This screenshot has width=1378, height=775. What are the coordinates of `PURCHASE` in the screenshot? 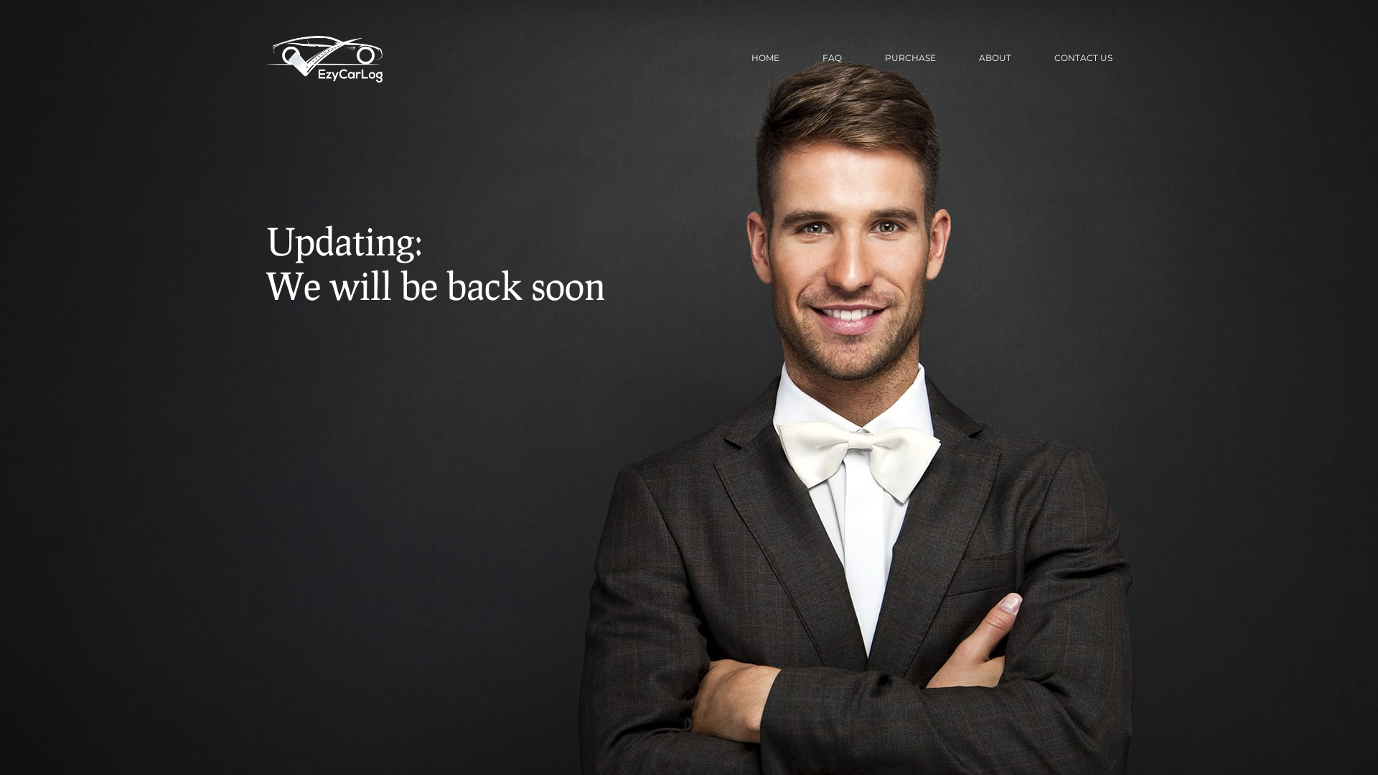 It's located at (910, 59).